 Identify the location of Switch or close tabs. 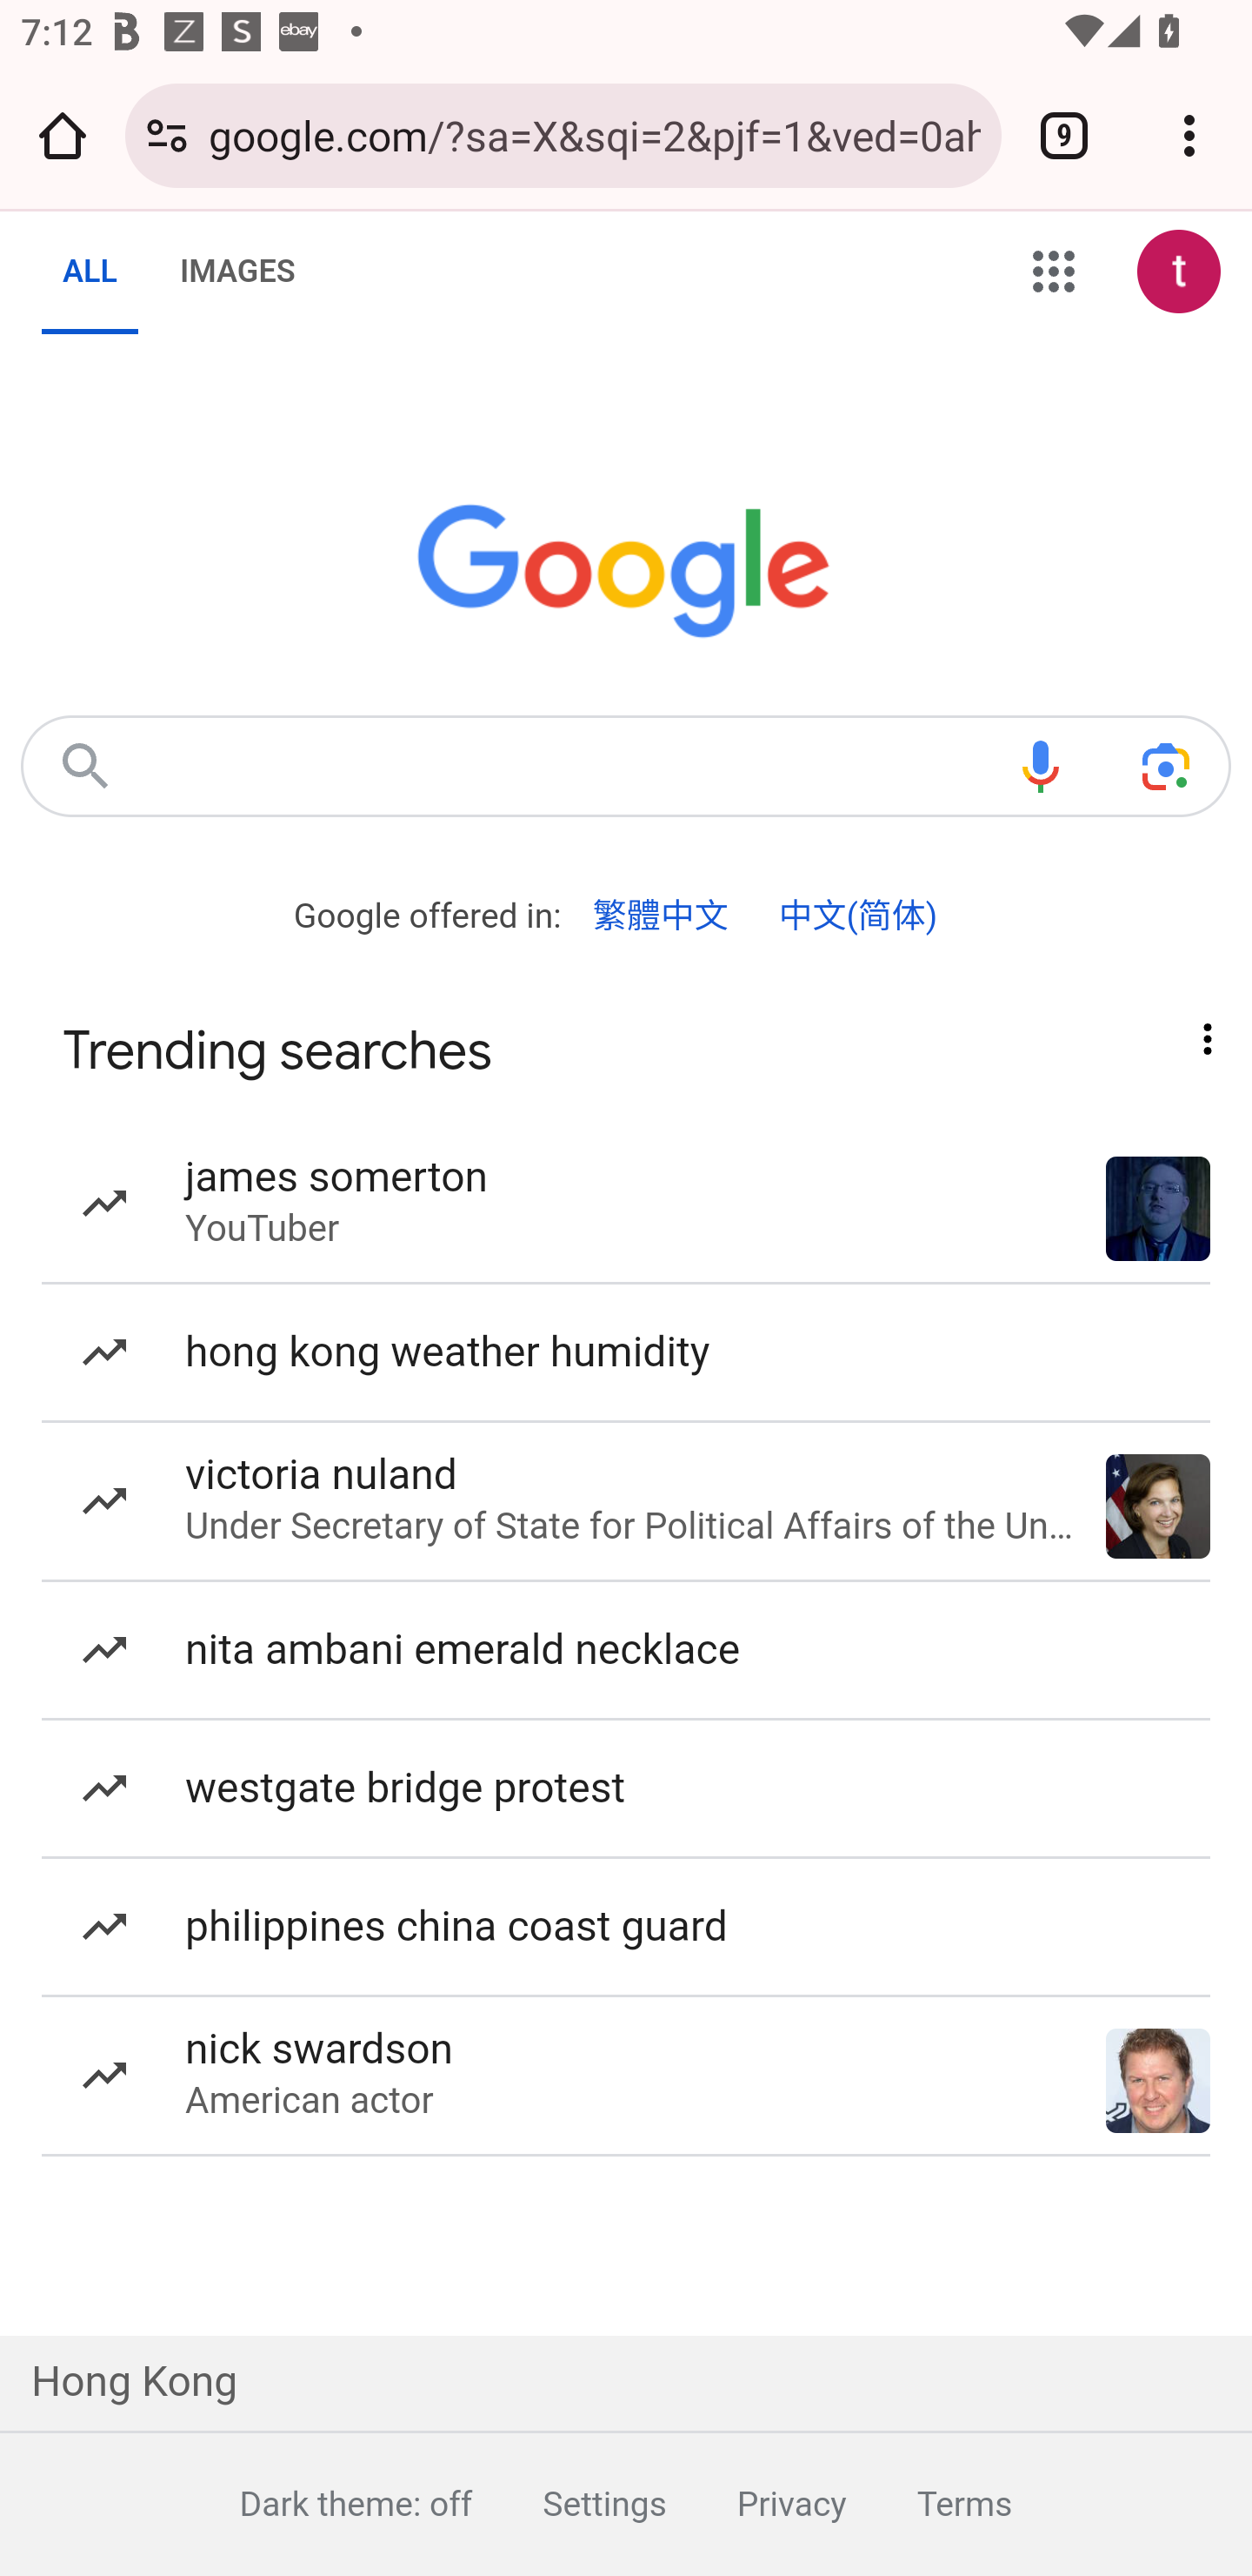
(1064, 135).